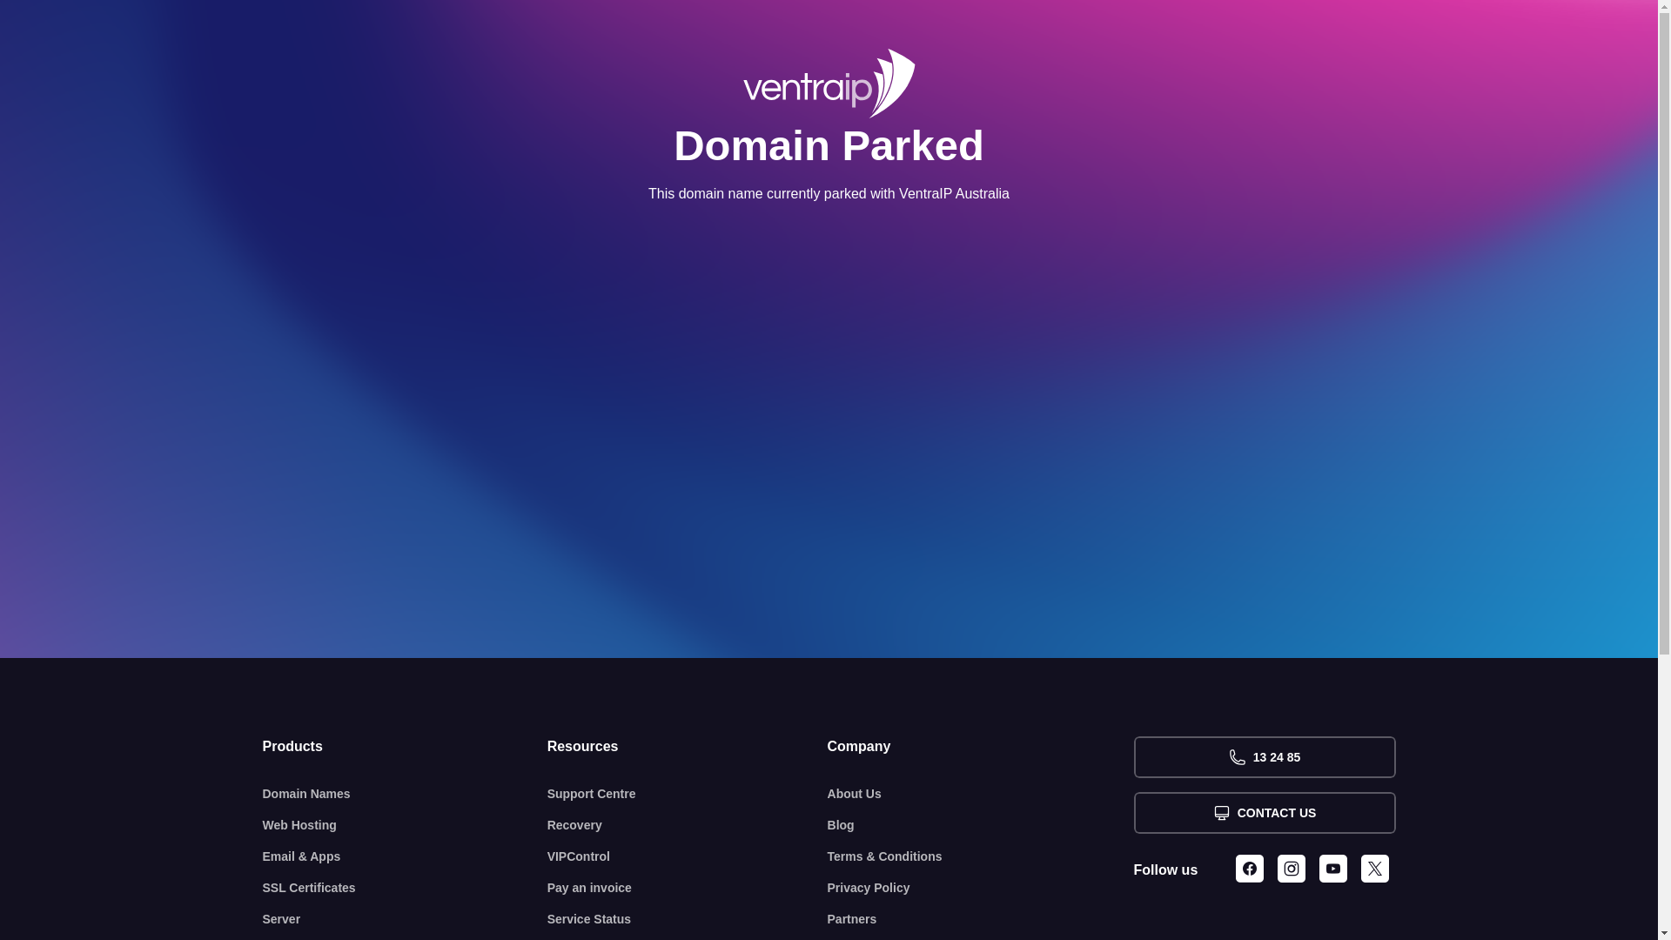 The height and width of the screenshot is (940, 1671). What do you see at coordinates (981, 856) in the screenshot?
I see `Terms & Conditions` at bounding box center [981, 856].